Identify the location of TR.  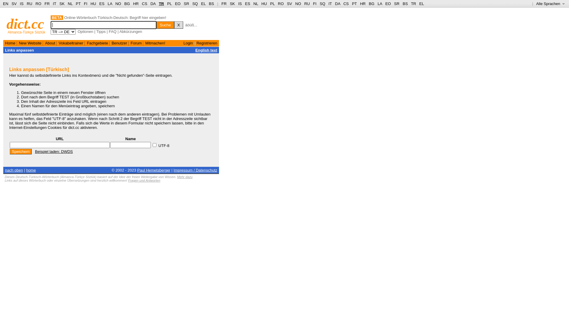
(414, 4).